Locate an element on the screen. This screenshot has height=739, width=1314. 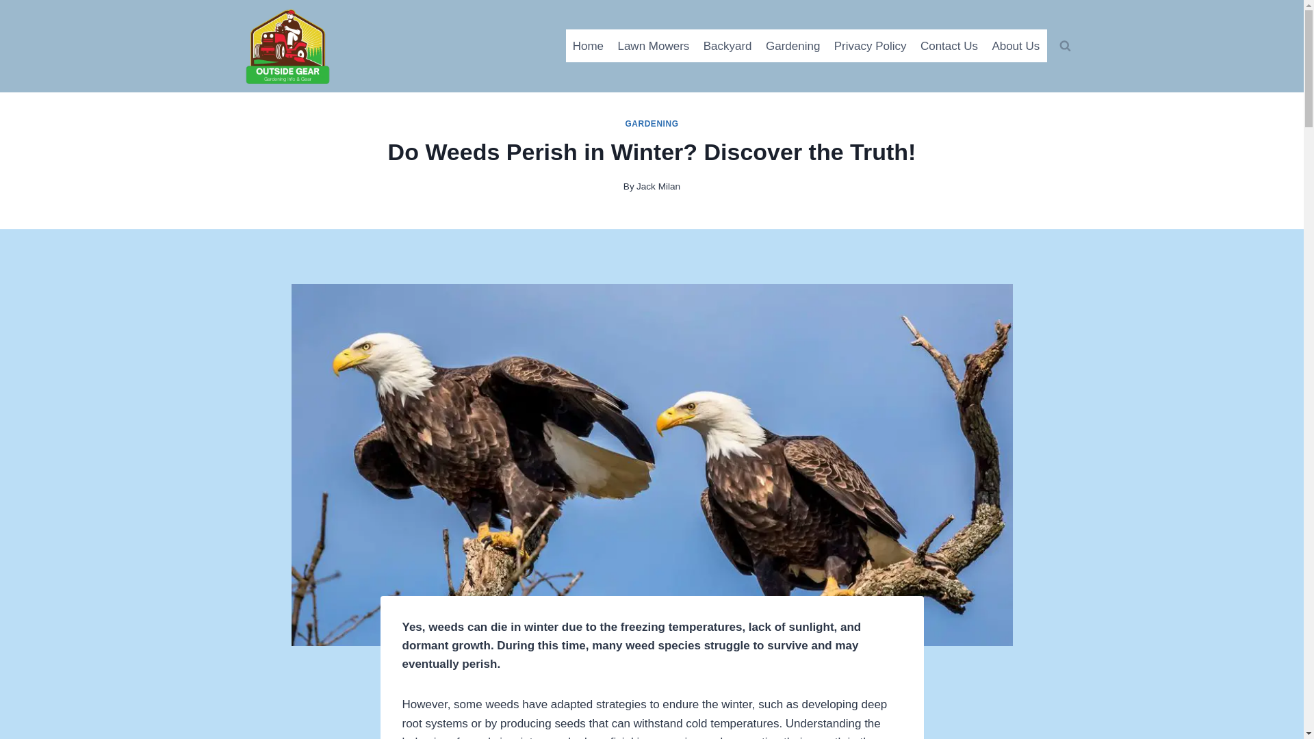
GARDENING is located at coordinates (652, 123).